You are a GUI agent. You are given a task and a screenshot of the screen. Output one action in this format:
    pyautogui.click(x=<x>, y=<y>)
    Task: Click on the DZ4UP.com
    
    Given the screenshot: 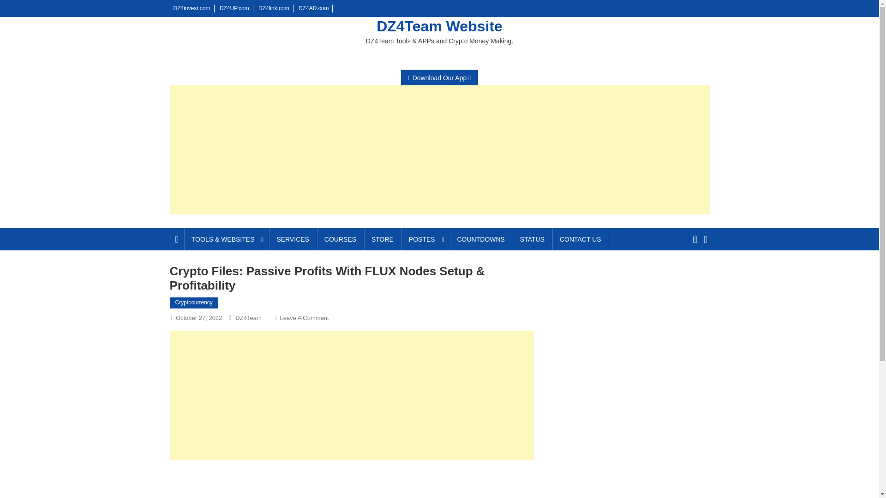 What is the action you would take?
    pyautogui.click(x=234, y=8)
    